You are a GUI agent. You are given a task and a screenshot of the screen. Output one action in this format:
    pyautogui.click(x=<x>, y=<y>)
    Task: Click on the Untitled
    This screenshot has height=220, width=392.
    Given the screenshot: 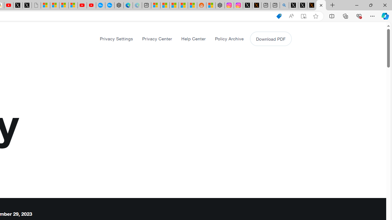 What is the action you would take?
    pyautogui.click(x=36, y=5)
    